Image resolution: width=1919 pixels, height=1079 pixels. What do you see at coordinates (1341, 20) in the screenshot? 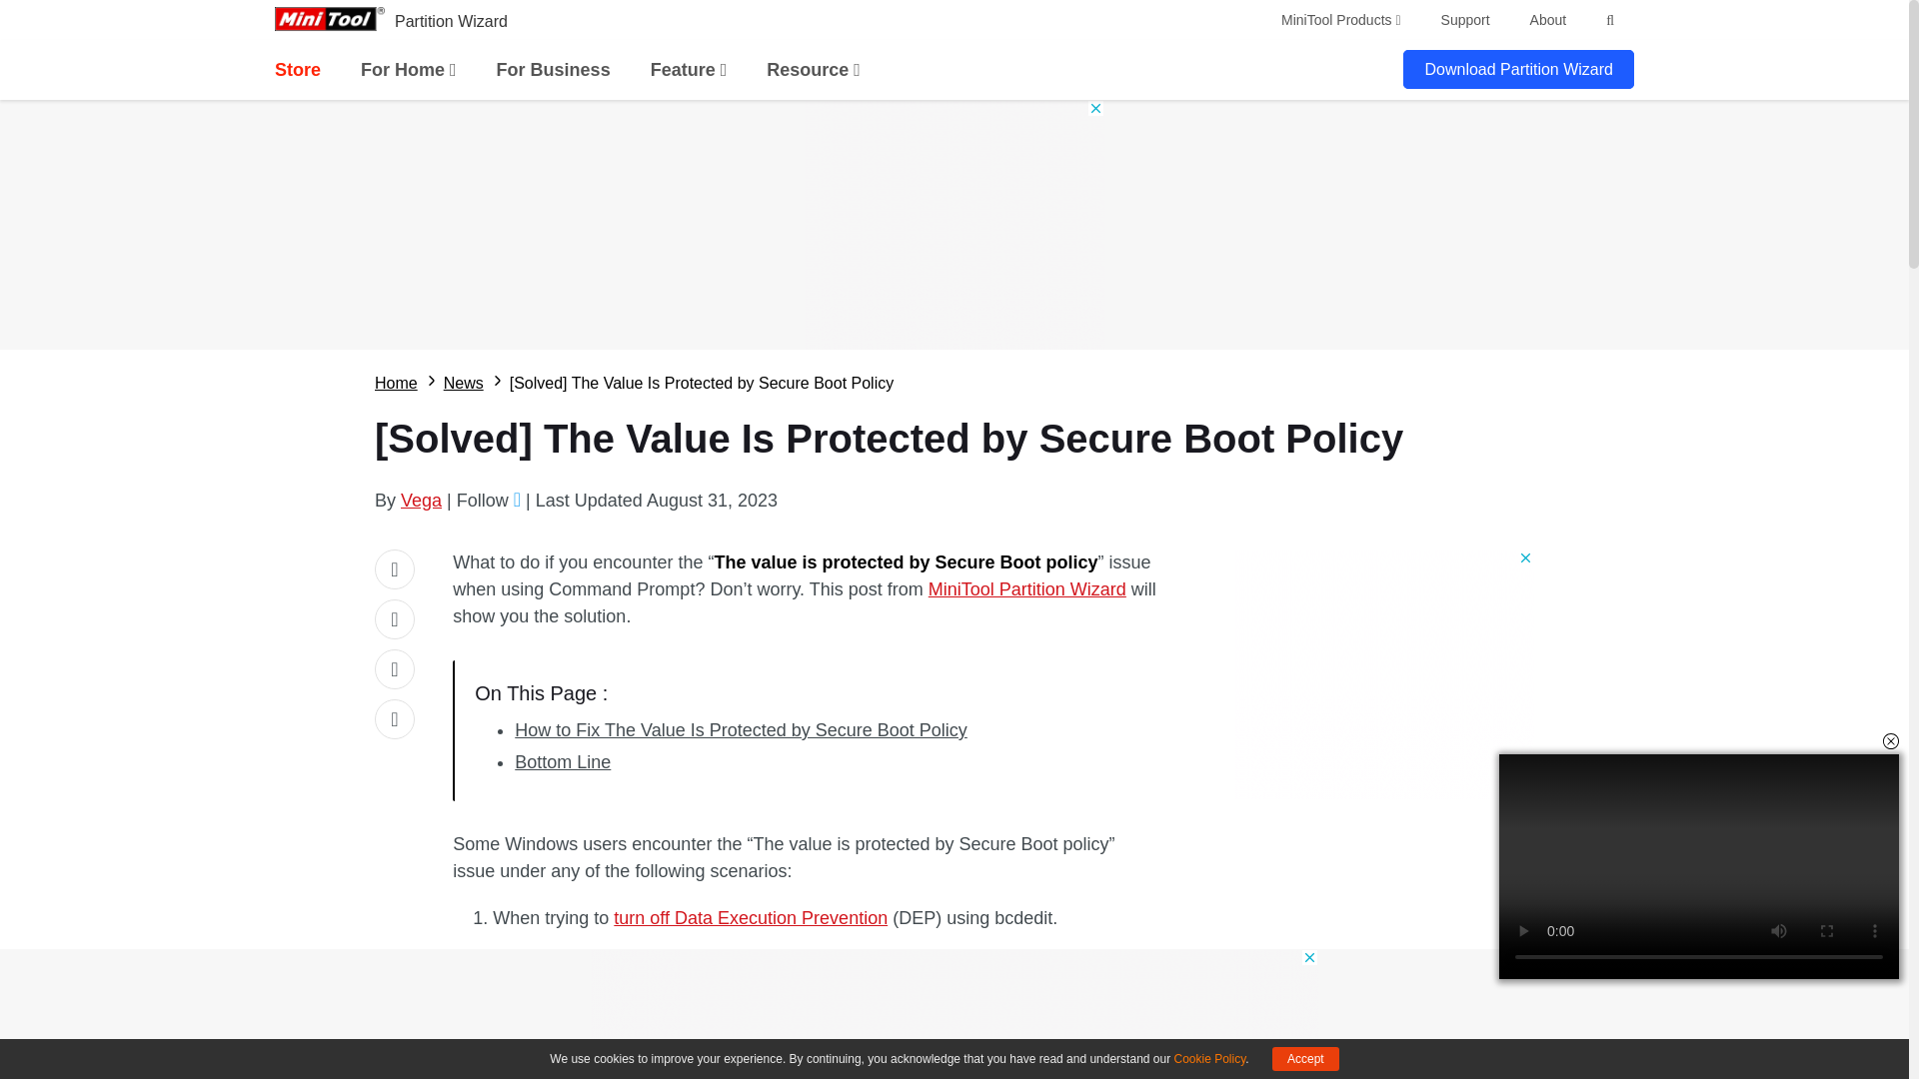
I see `MiniTool Products` at bounding box center [1341, 20].